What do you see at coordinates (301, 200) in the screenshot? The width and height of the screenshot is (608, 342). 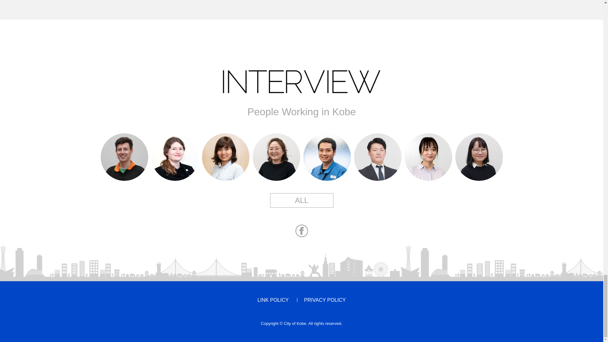 I see `ALL` at bounding box center [301, 200].